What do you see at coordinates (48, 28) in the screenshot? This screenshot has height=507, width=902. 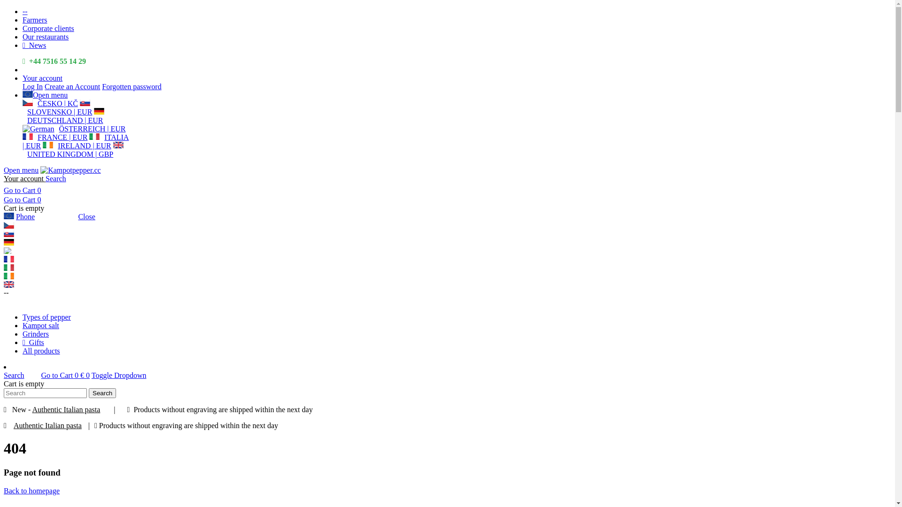 I see `Corporate clients` at bounding box center [48, 28].